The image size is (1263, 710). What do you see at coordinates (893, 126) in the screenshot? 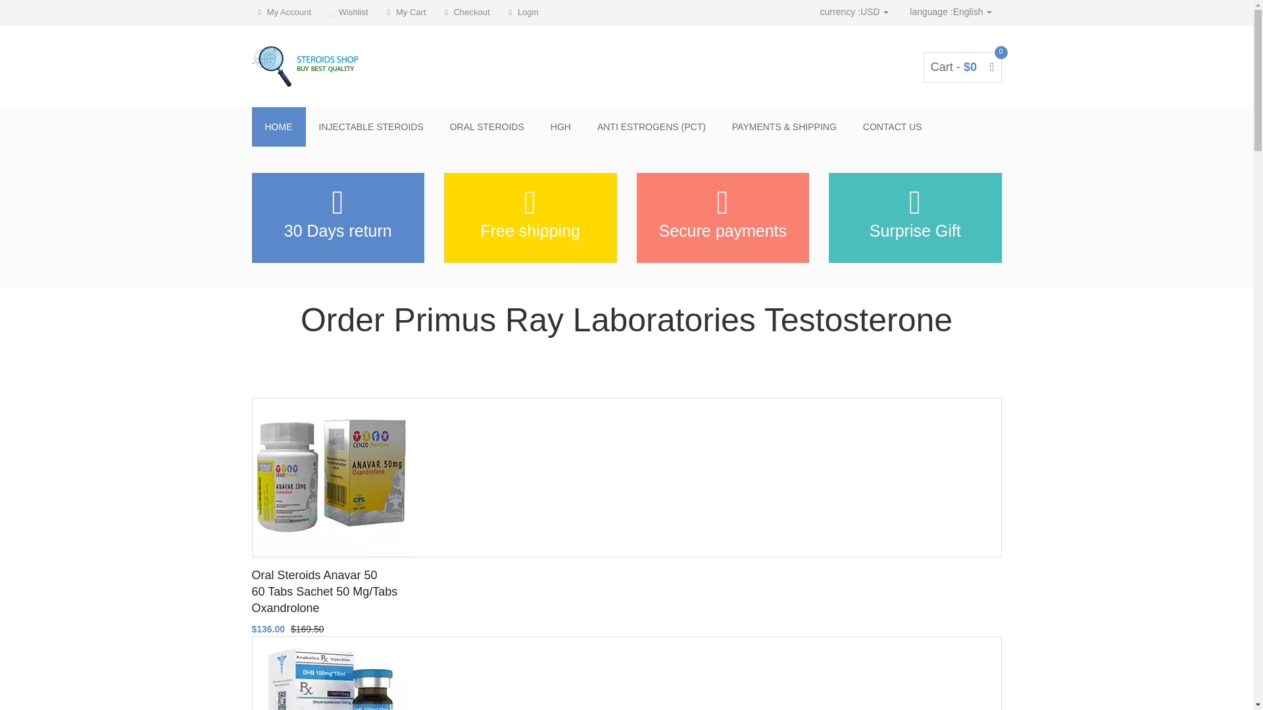
I see `CONTACT US` at bounding box center [893, 126].